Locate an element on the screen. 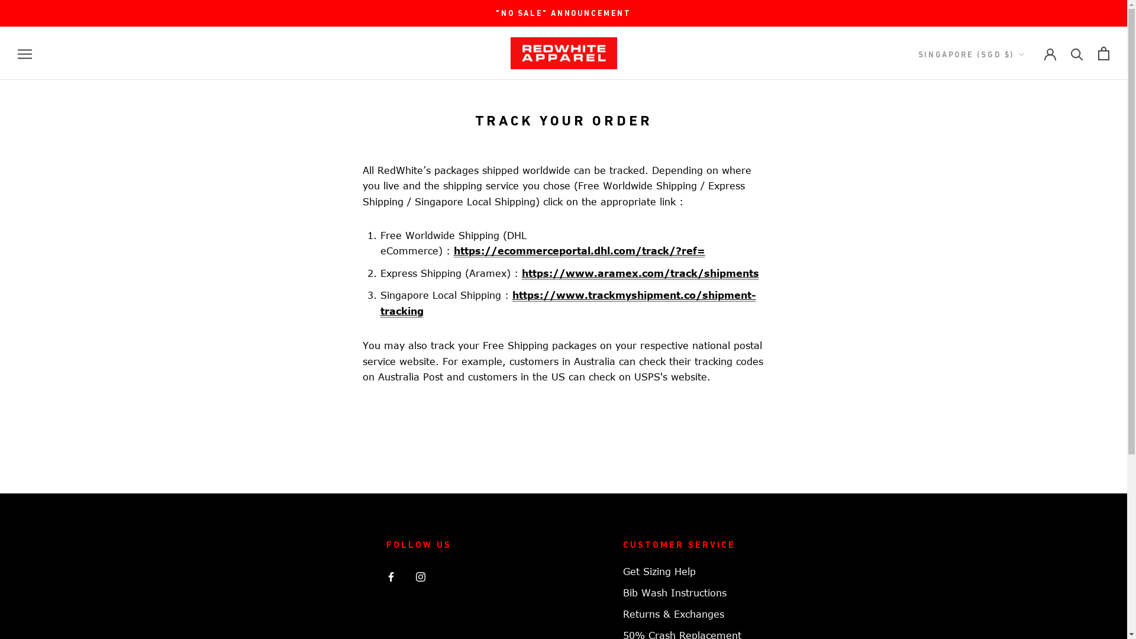  ID is located at coordinates (1018, 621).